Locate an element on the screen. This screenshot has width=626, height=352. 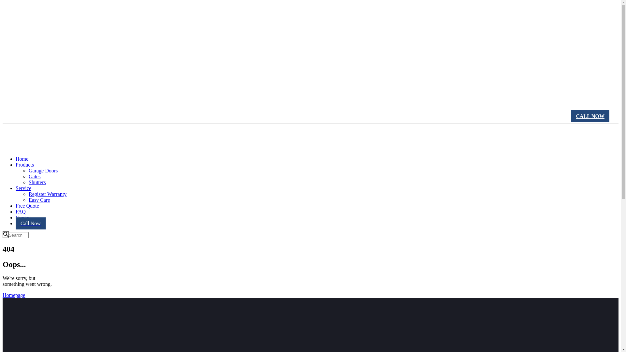
Products is located at coordinates (25, 165).